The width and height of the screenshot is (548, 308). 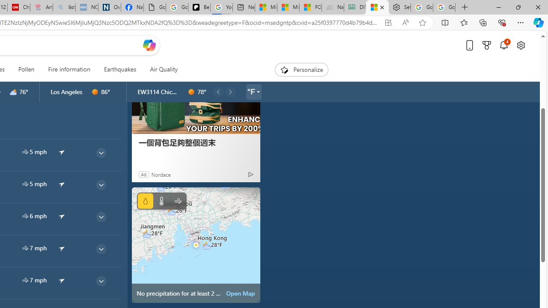 I want to click on Notifications, so click(x=503, y=45).